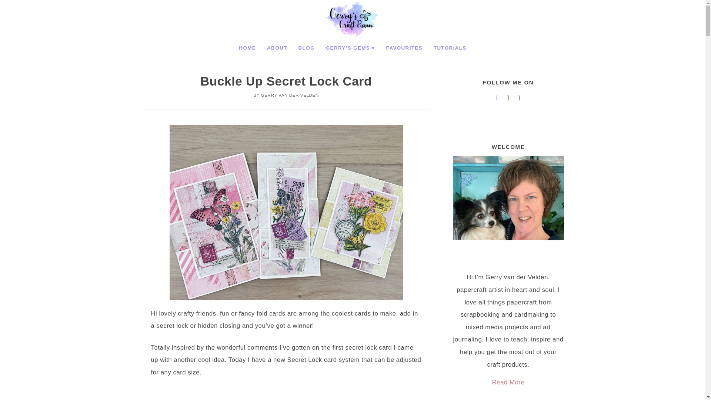  I want to click on TUTORIALS, so click(450, 48).